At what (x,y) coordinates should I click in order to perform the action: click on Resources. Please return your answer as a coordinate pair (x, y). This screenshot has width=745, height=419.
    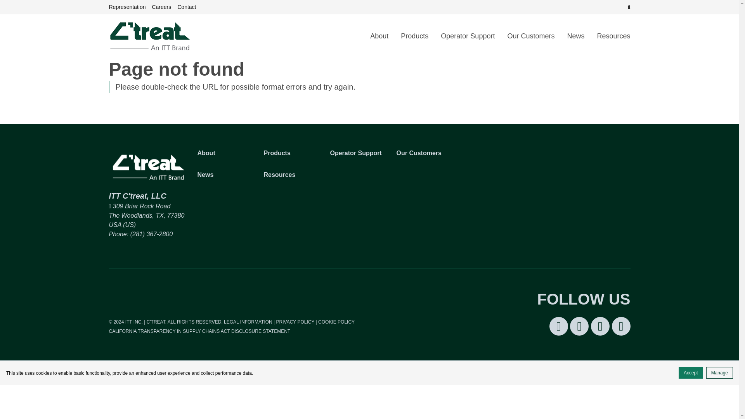
    Looking at the image, I should click on (610, 36).